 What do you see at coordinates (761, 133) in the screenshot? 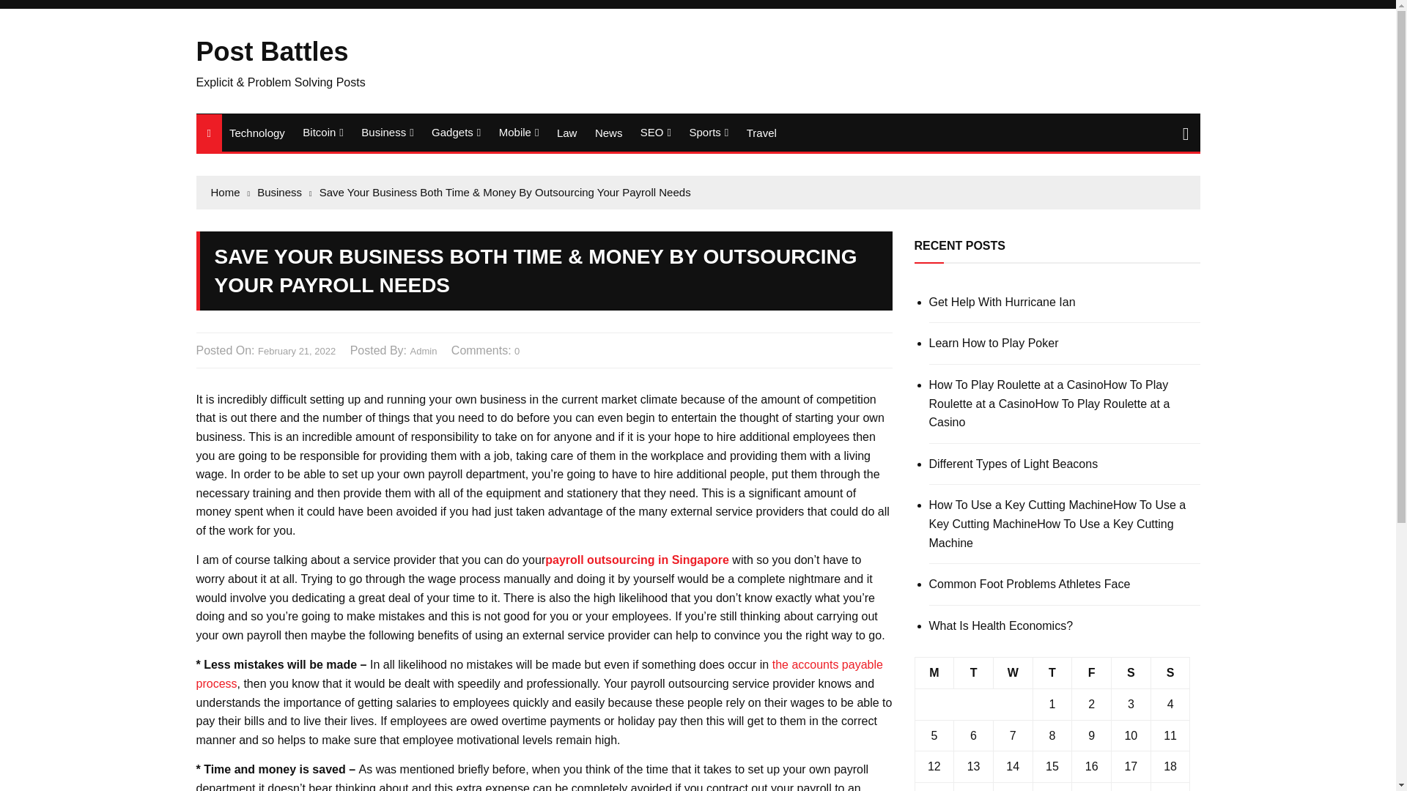
I see `Travel` at bounding box center [761, 133].